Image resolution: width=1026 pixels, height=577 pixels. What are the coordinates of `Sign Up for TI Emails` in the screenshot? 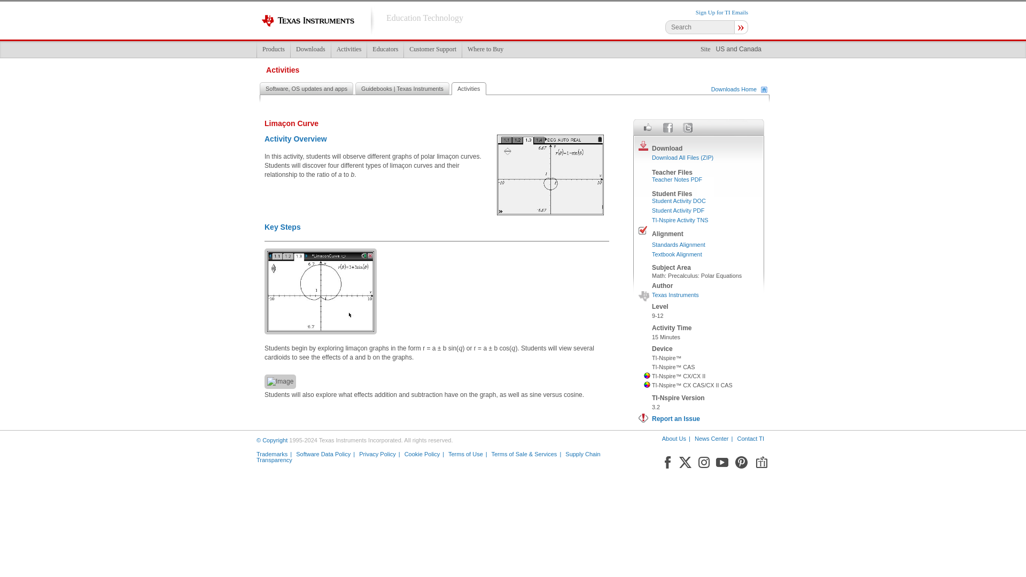 It's located at (721, 12).